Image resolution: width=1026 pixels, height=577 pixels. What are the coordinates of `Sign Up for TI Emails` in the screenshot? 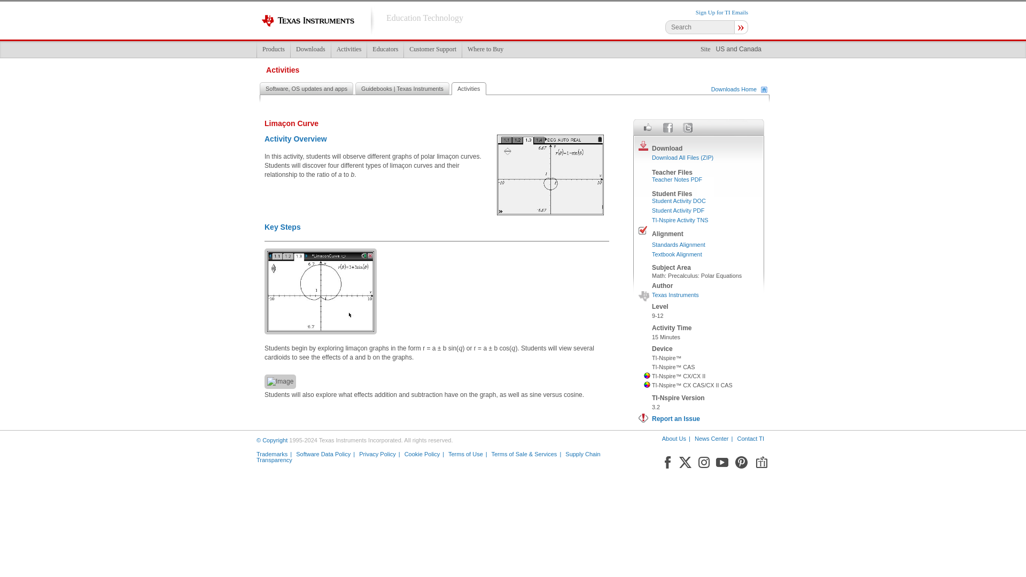 It's located at (721, 12).